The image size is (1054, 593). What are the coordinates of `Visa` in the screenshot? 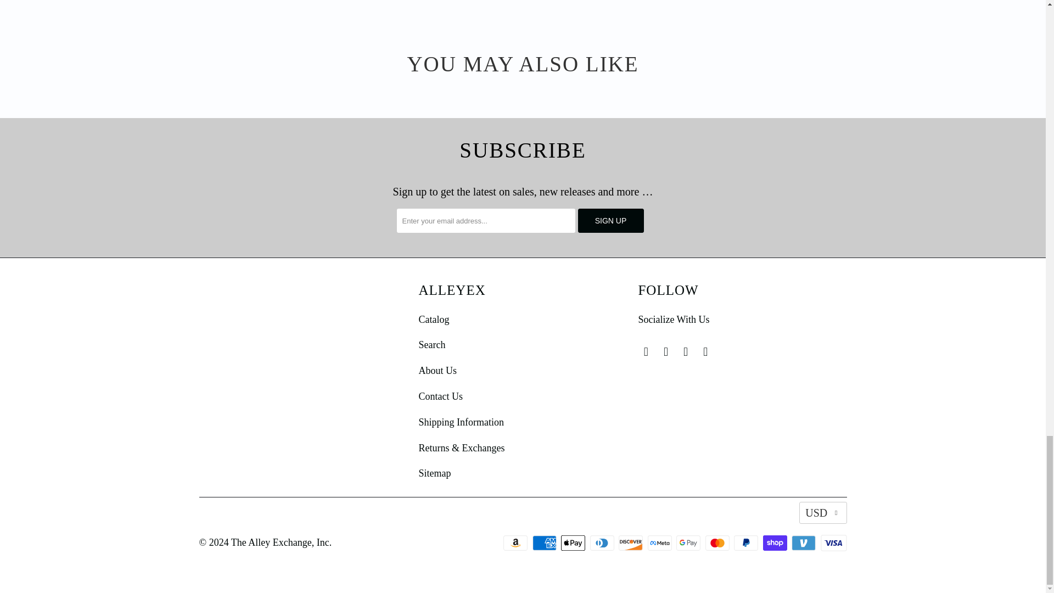 It's located at (833, 543).